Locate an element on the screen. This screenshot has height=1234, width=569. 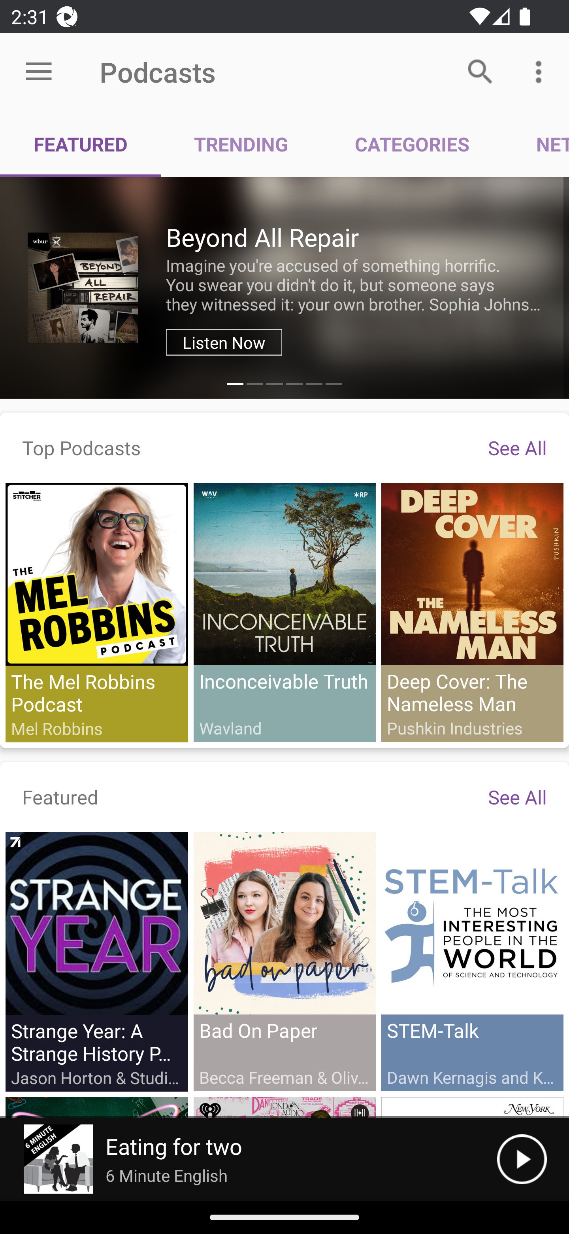
The Mel Robbins Podcast Mel Robbins is located at coordinates (97, 612).